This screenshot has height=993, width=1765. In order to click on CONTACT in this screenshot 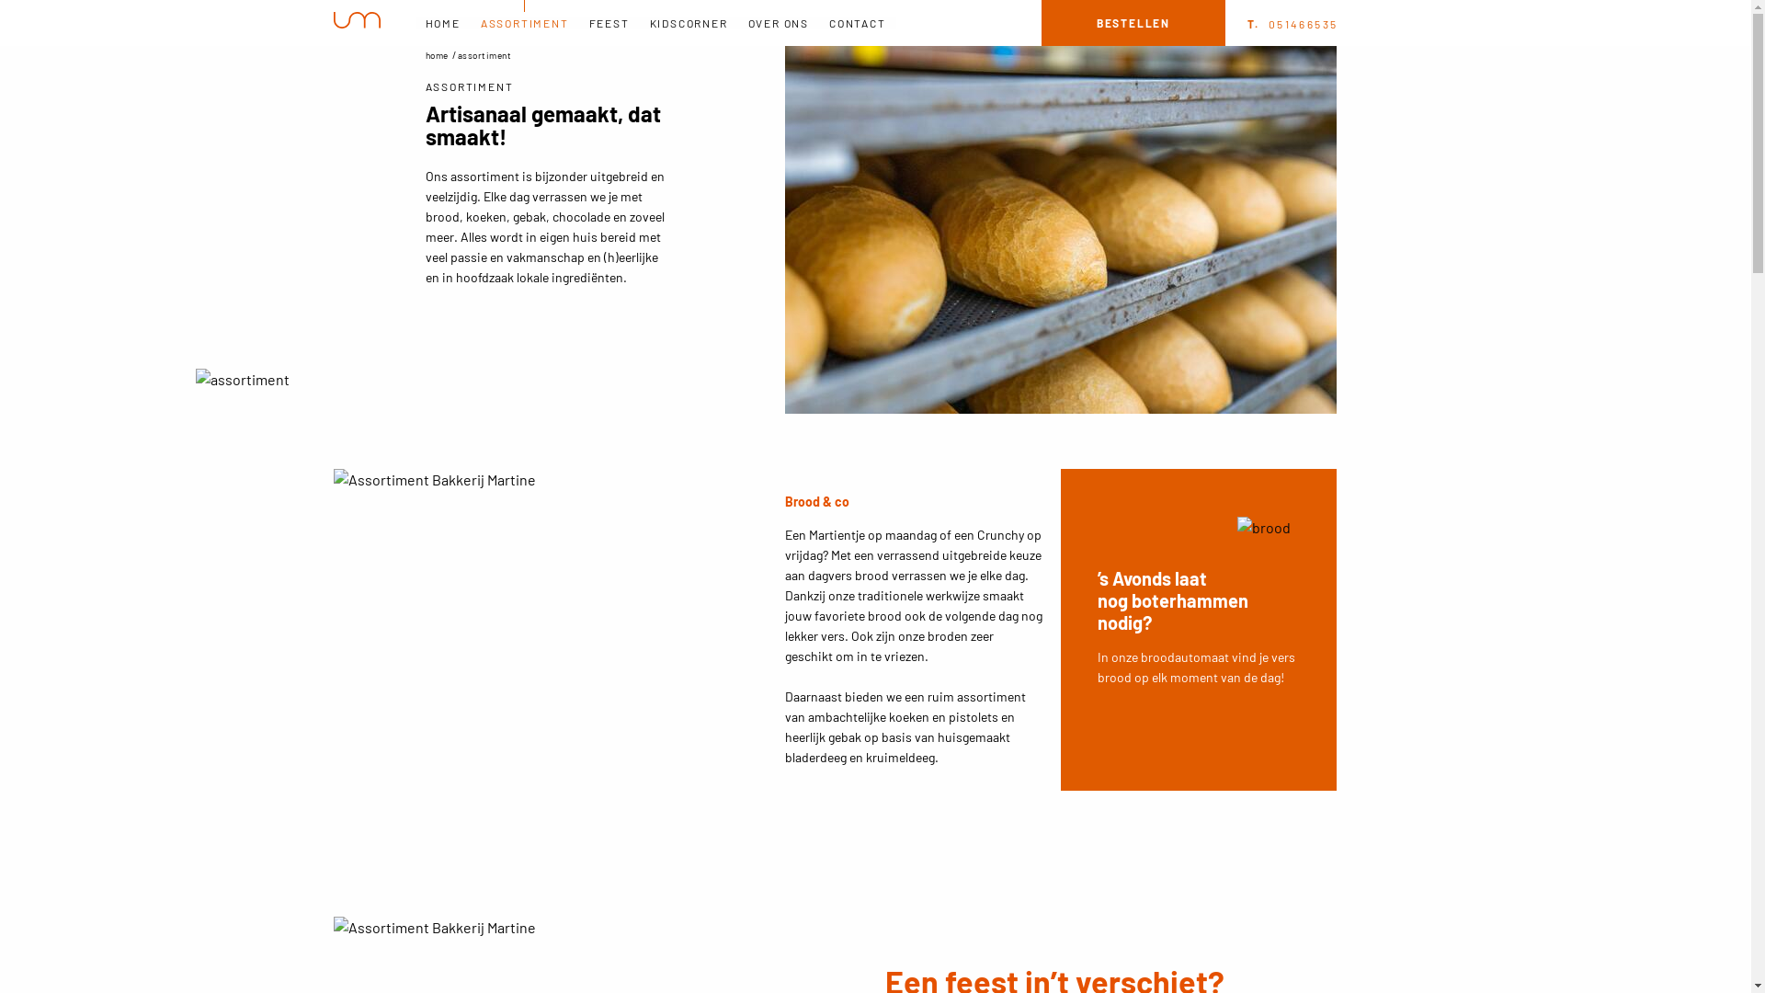, I will do `click(858, 23)`.